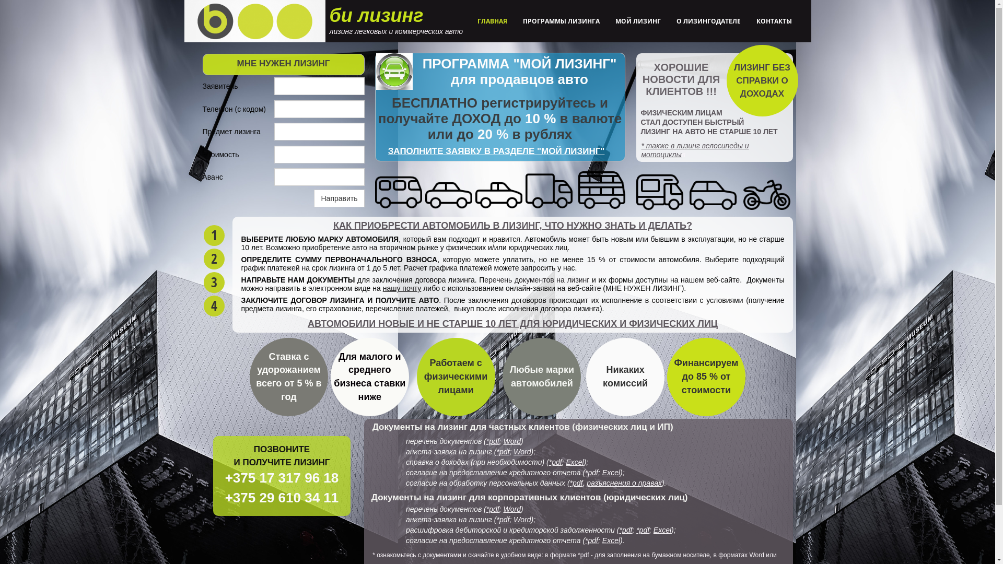 The image size is (1003, 564). I want to click on *pdf, so click(626, 530).